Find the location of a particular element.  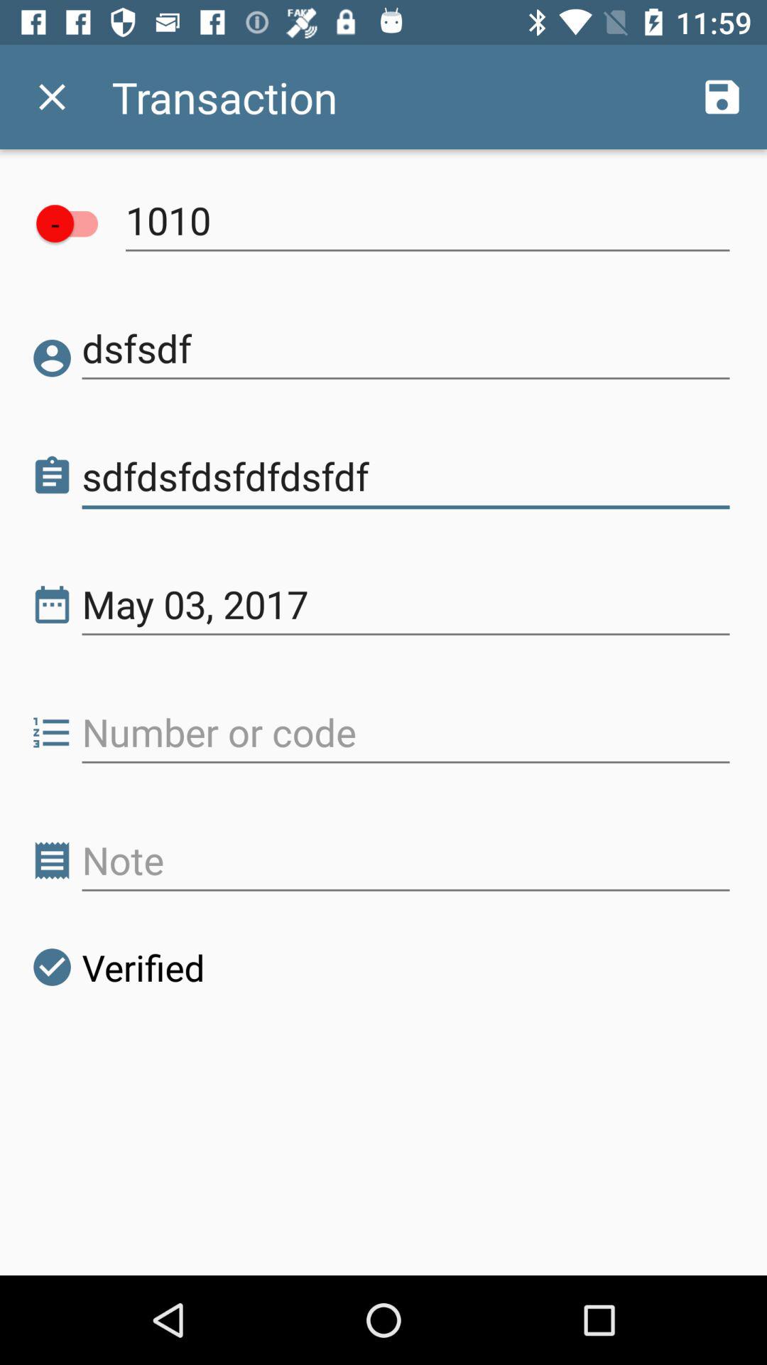

click the item above dsfsdf is located at coordinates (428, 220).